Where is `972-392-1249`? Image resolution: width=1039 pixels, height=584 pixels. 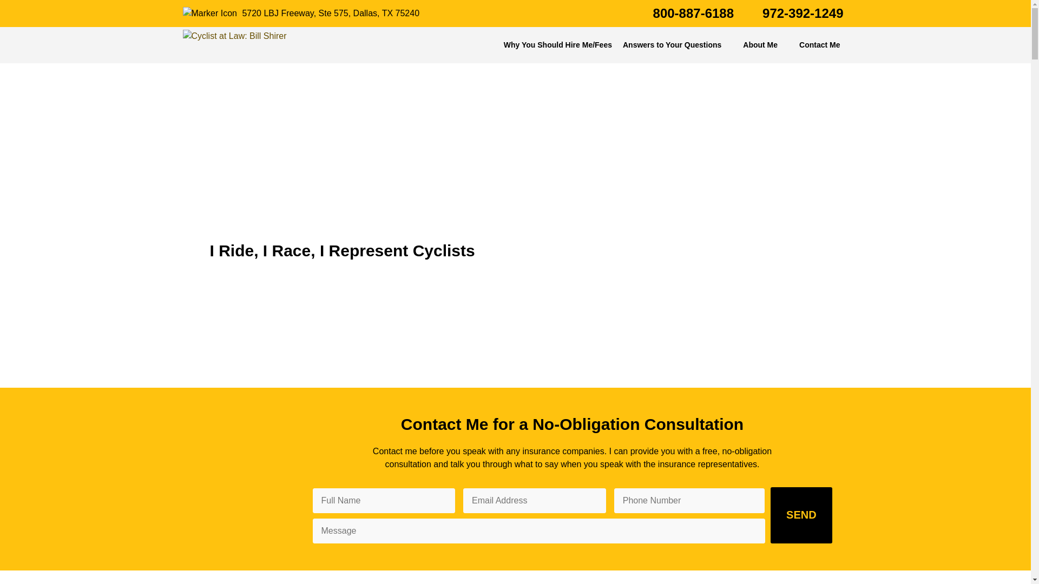 972-392-1249 is located at coordinates (793, 13).